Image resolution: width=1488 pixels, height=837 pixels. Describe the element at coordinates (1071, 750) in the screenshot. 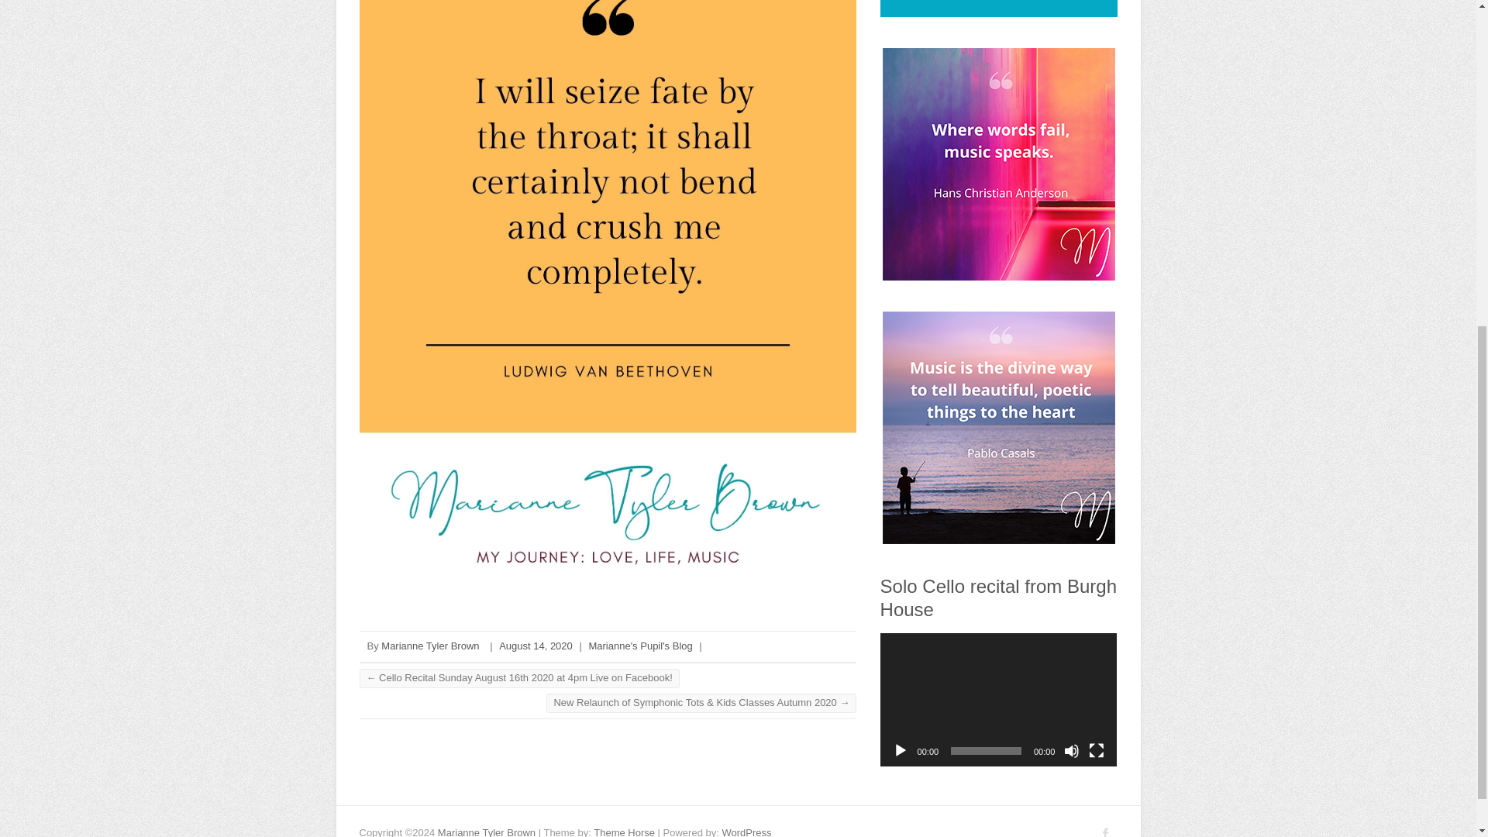

I see `Mute` at that location.